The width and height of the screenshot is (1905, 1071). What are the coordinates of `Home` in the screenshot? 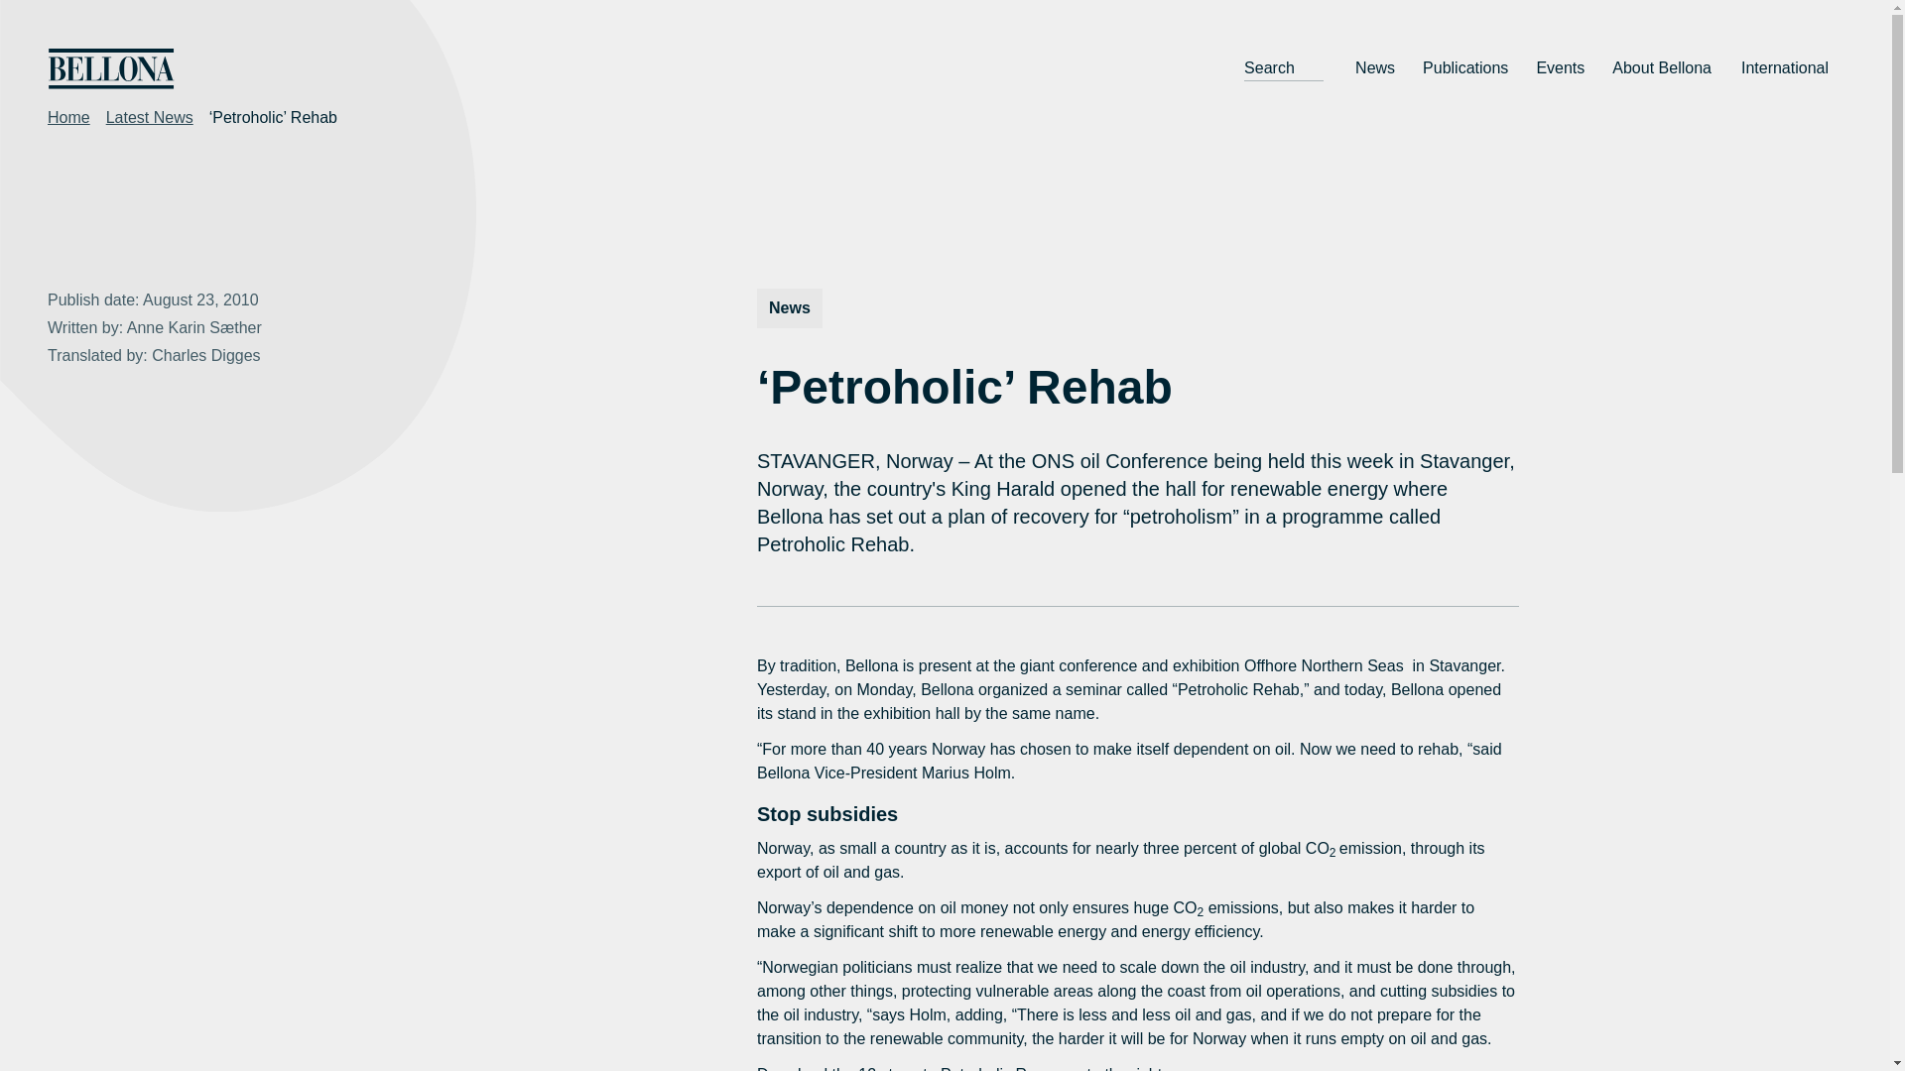 It's located at (68, 117).